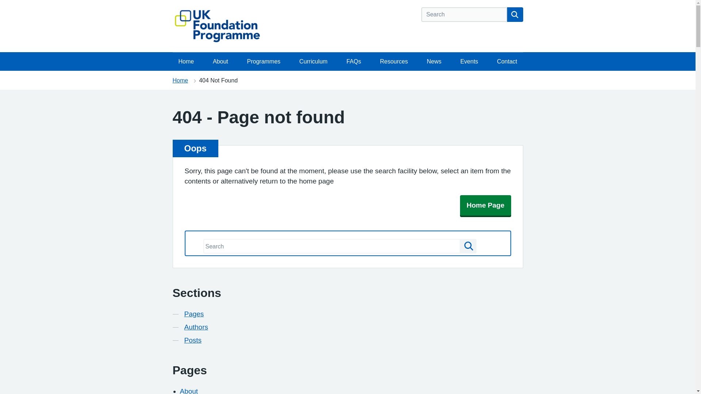 The height and width of the screenshot is (394, 701). What do you see at coordinates (507, 61) in the screenshot?
I see `Contact` at bounding box center [507, 61].